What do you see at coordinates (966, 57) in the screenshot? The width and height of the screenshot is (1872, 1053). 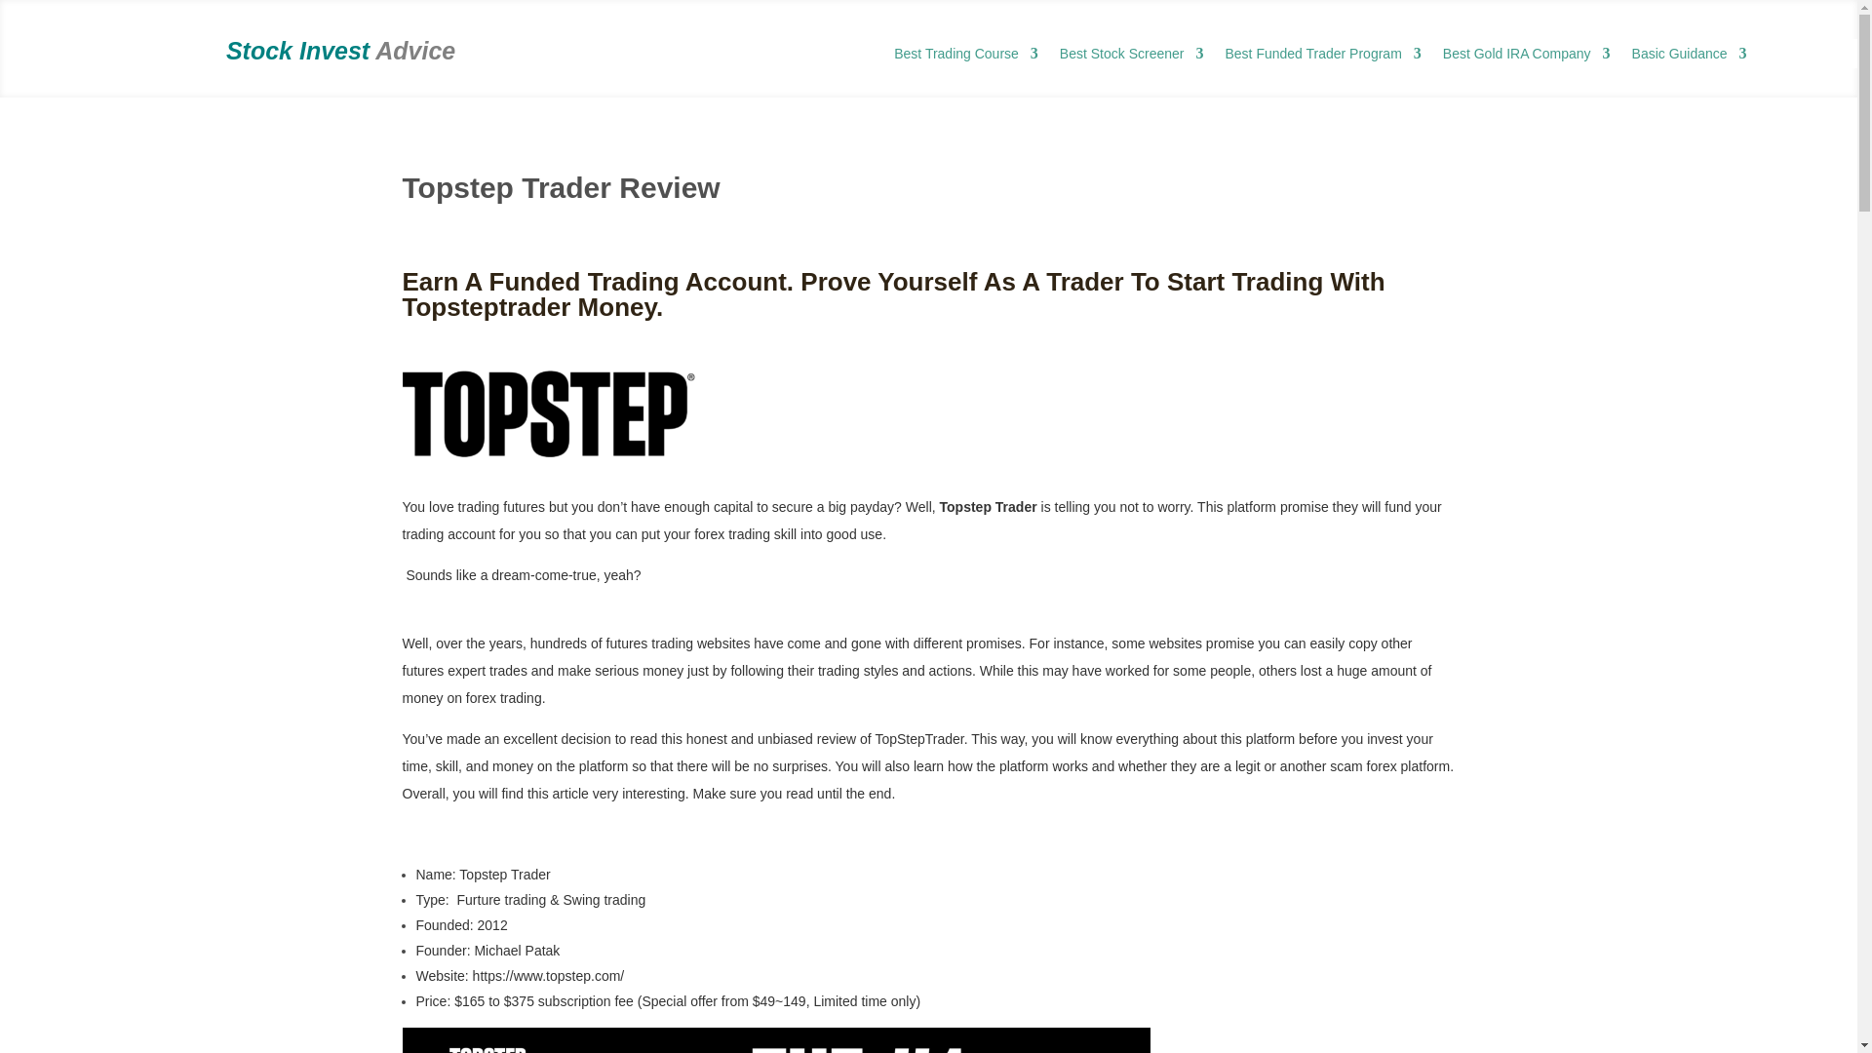 I see `Best Trading Course` at bounding box center [966, 57].